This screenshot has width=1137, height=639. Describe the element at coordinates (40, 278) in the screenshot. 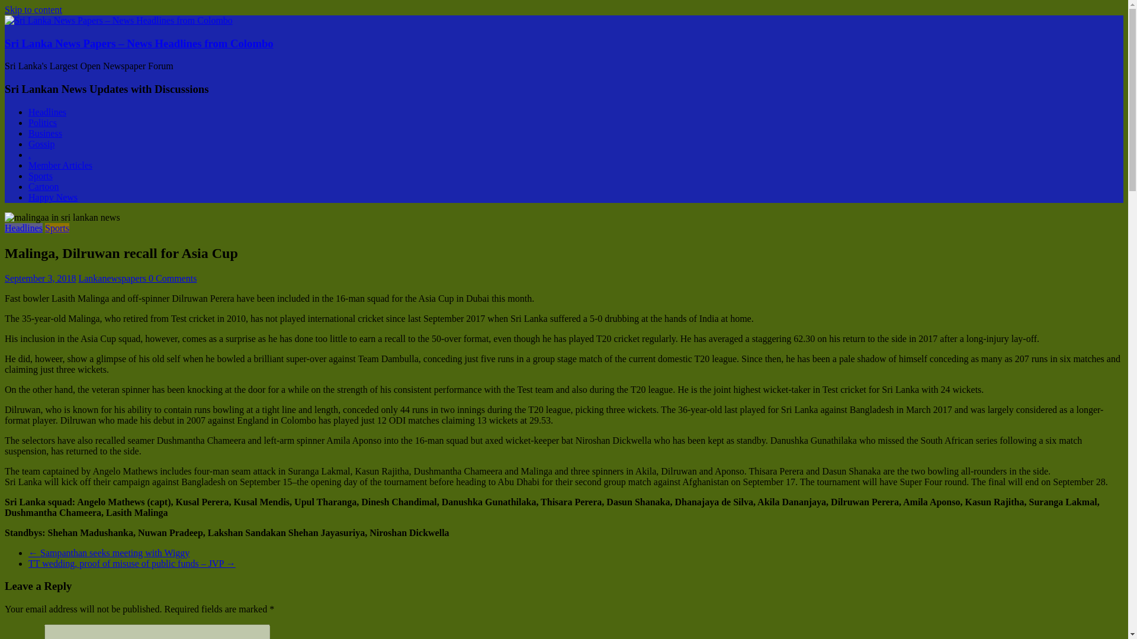

I see `2:47 am` at that location.